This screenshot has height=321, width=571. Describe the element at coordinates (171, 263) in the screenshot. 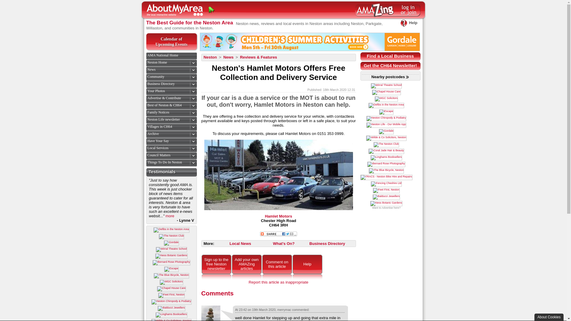

I see `Bernard Rose Photography` at that location.